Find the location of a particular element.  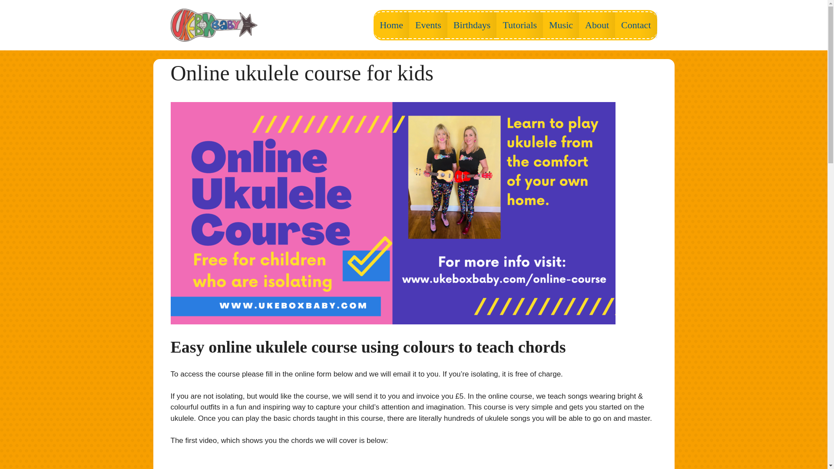

Birthdays is located at coordinates (472, 25).